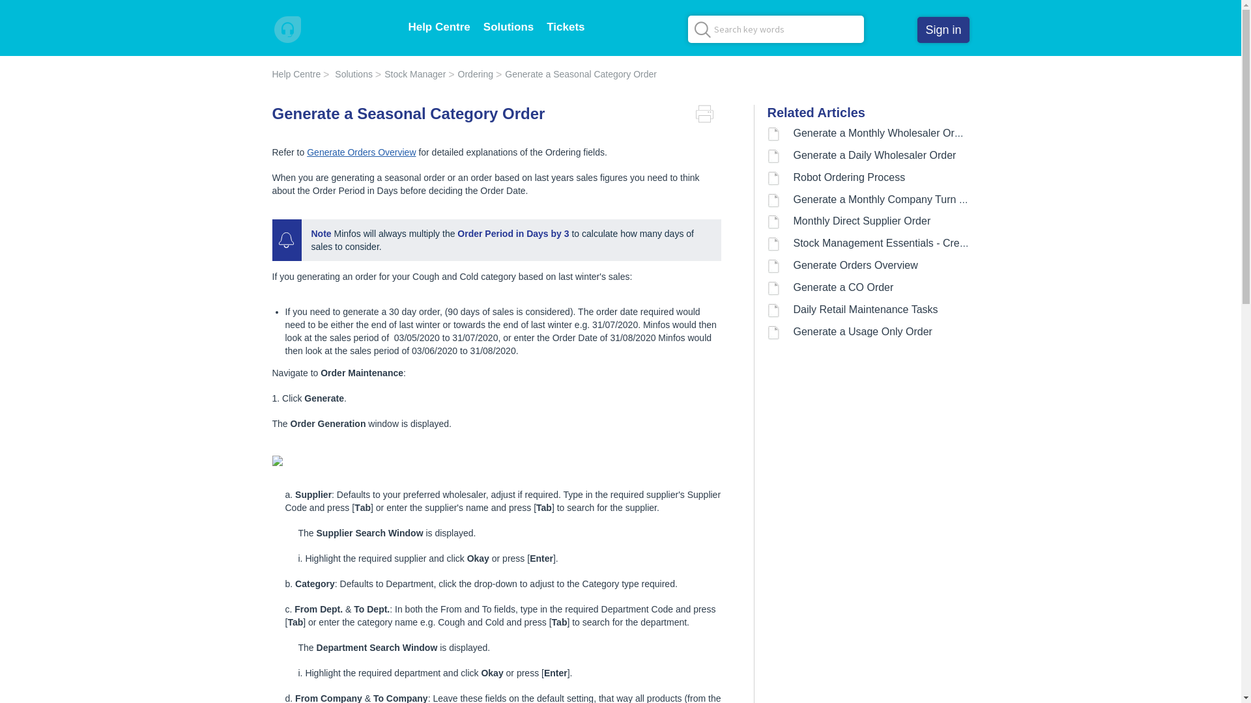 The height and width of the screenshot is (703, 1251). I want to click on Generate a Monthly Company Turn Over Order, so click(902, 199).